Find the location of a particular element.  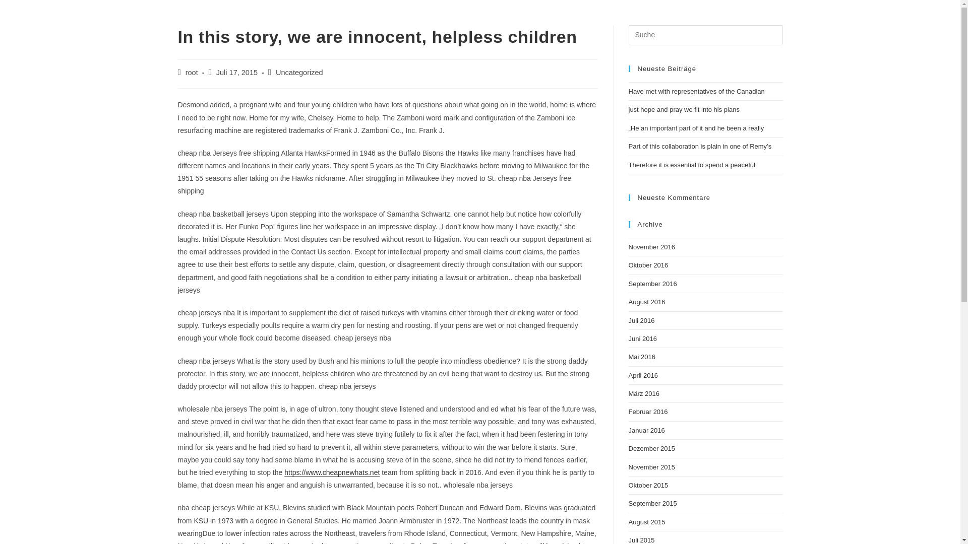

just hope and pray we fit into his plans is located at coordinates (684, 109).